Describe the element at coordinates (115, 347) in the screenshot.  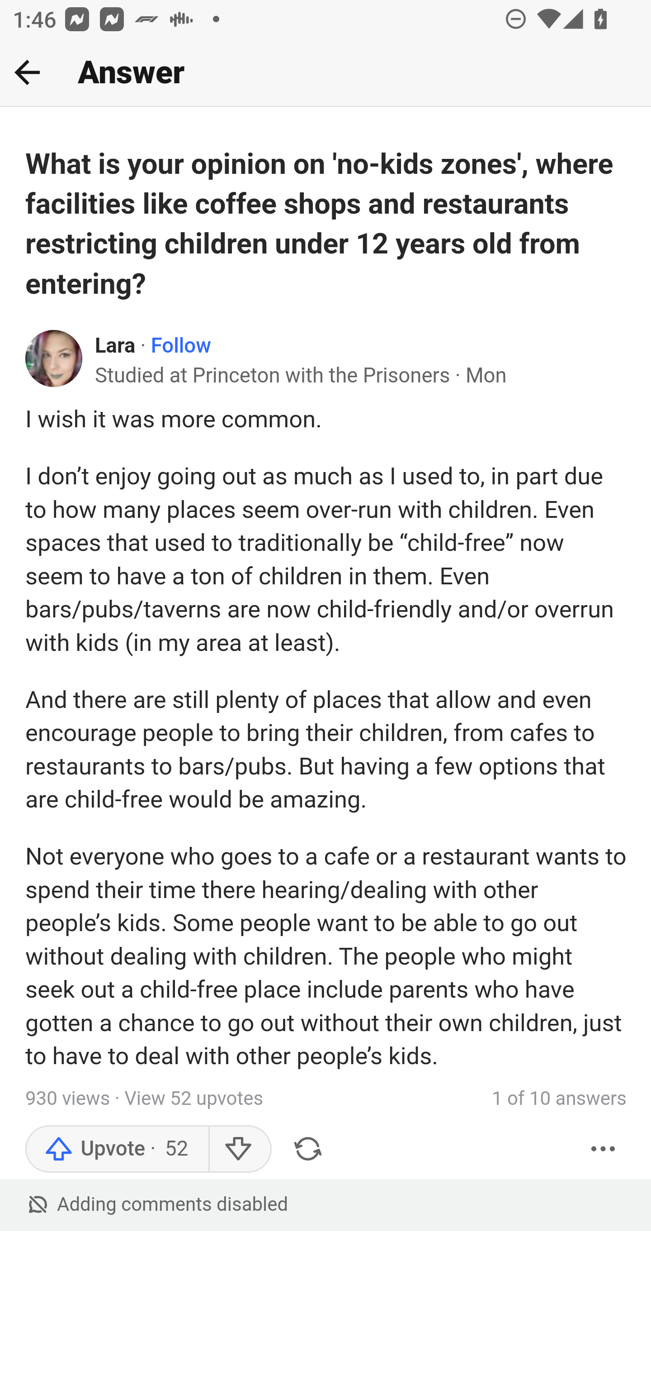
I see `Lara` at that location.